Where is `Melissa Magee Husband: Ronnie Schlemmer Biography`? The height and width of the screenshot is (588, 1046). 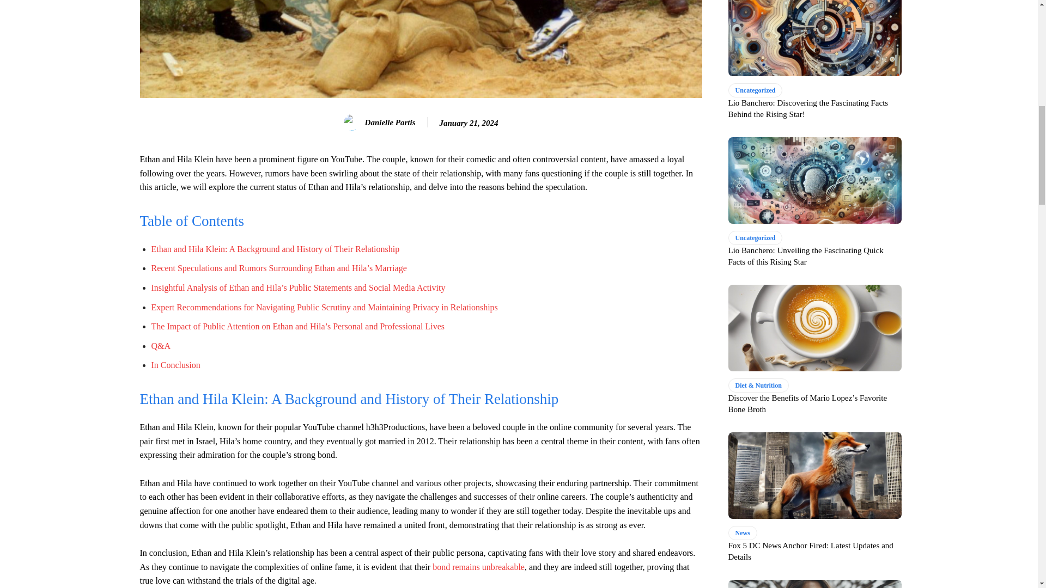 Melissa Magee Husband: Ronnie Schlemmer Biography is located at coordinates (478, 566).